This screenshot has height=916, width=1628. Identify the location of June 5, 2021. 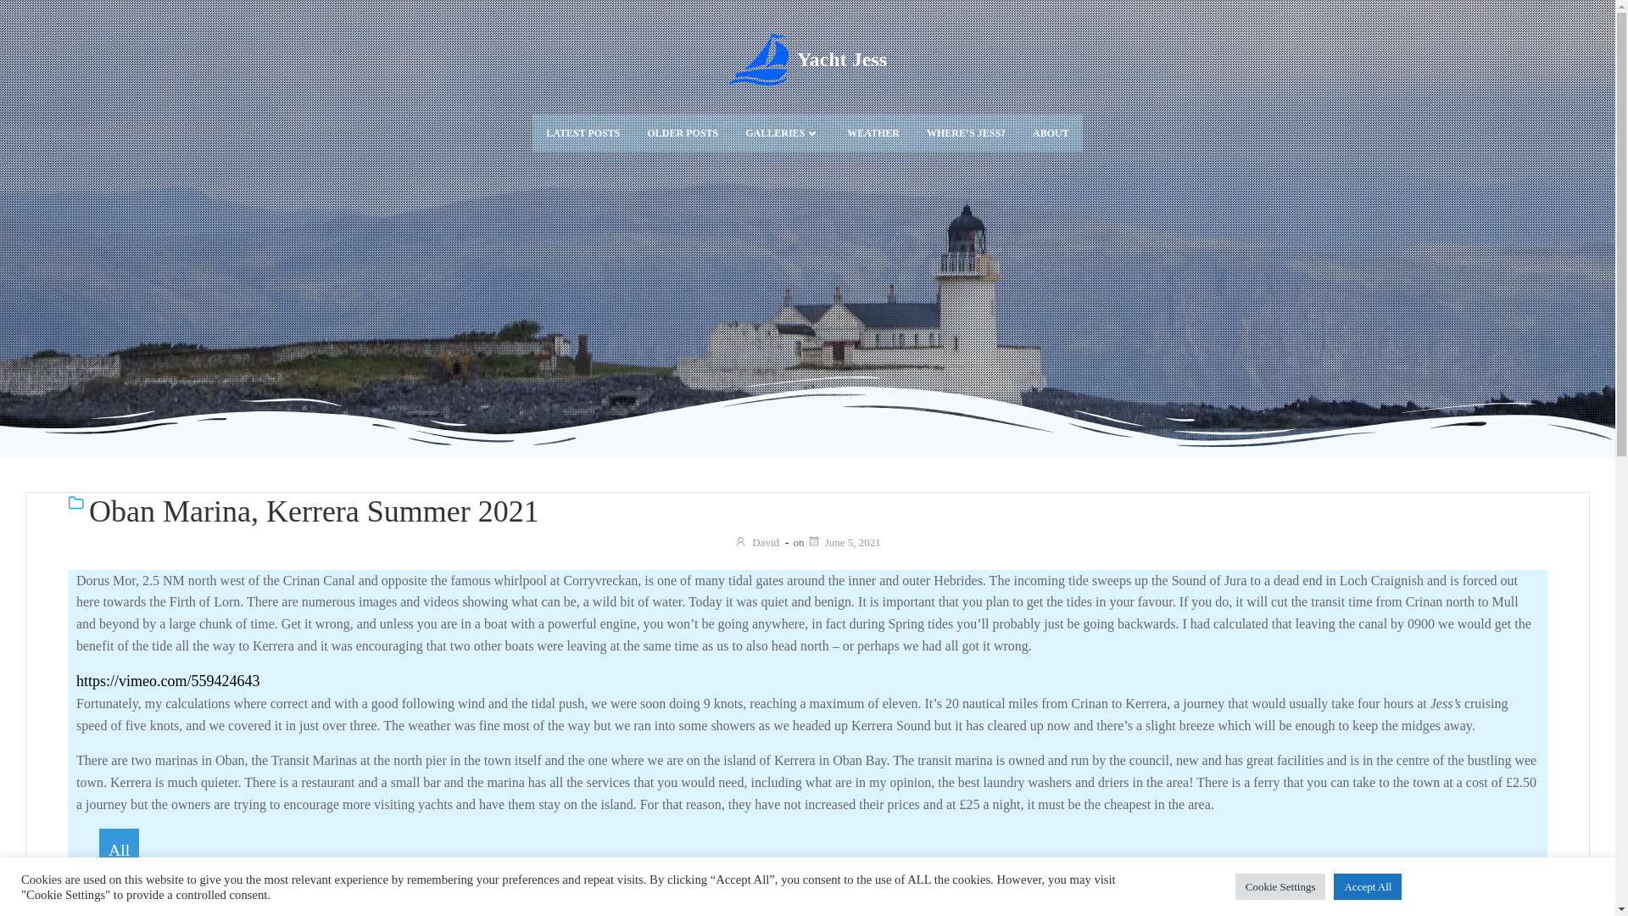
(844, 541).